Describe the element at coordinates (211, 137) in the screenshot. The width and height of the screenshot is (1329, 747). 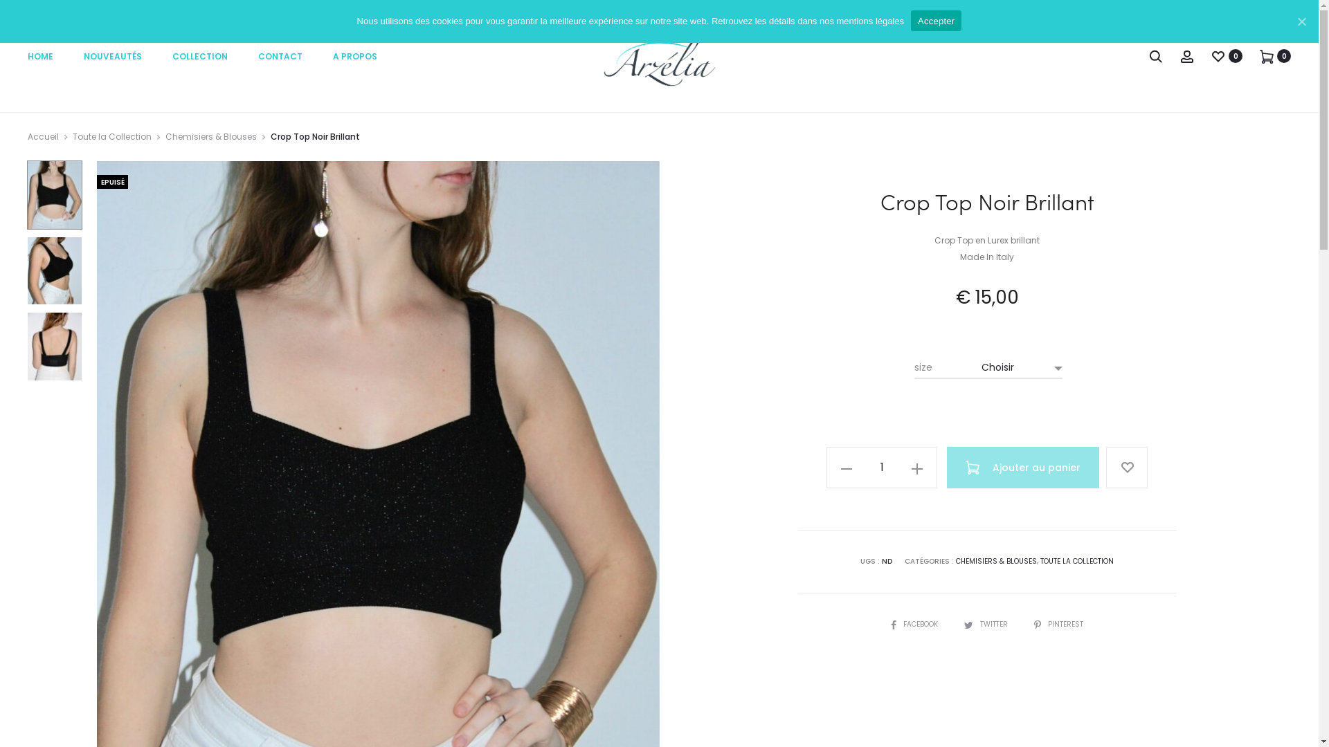
I see `Chemisiers & Blouses` at that location.